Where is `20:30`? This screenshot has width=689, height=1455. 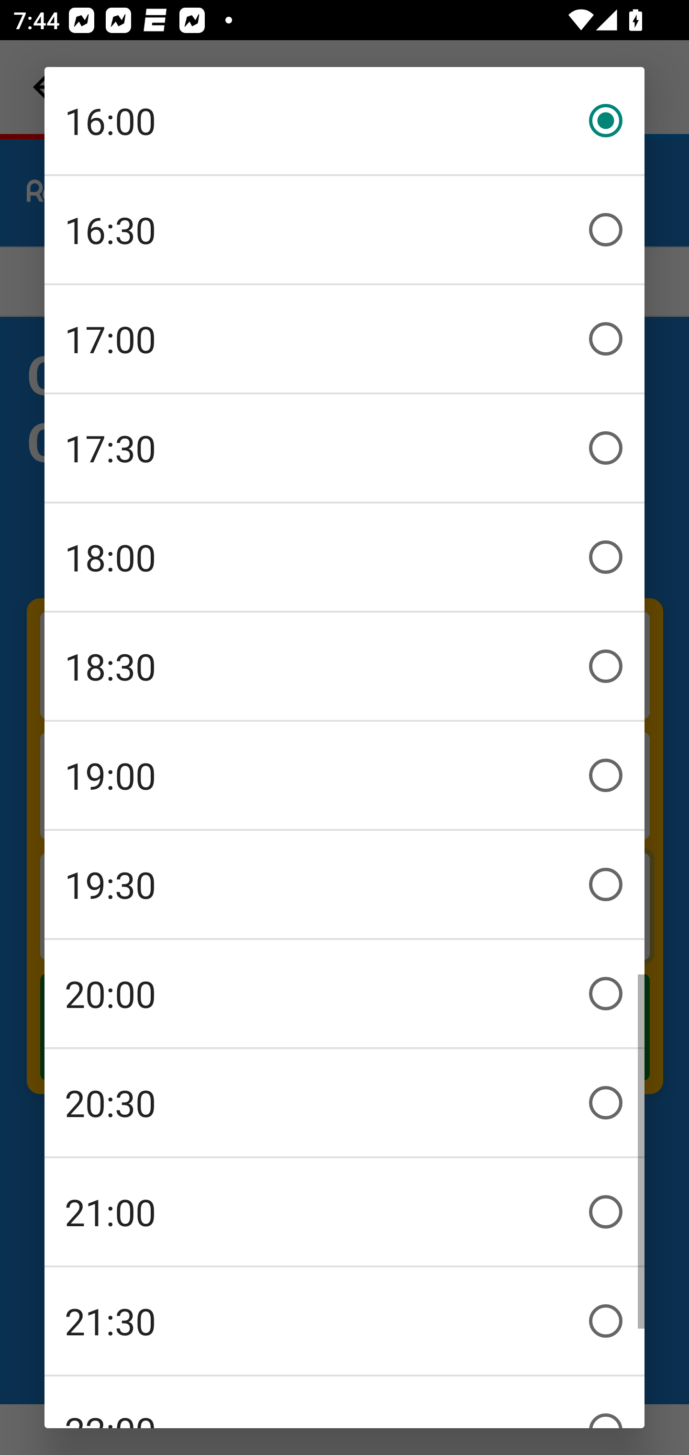
20:30 is located at coordinates (344, 1103).